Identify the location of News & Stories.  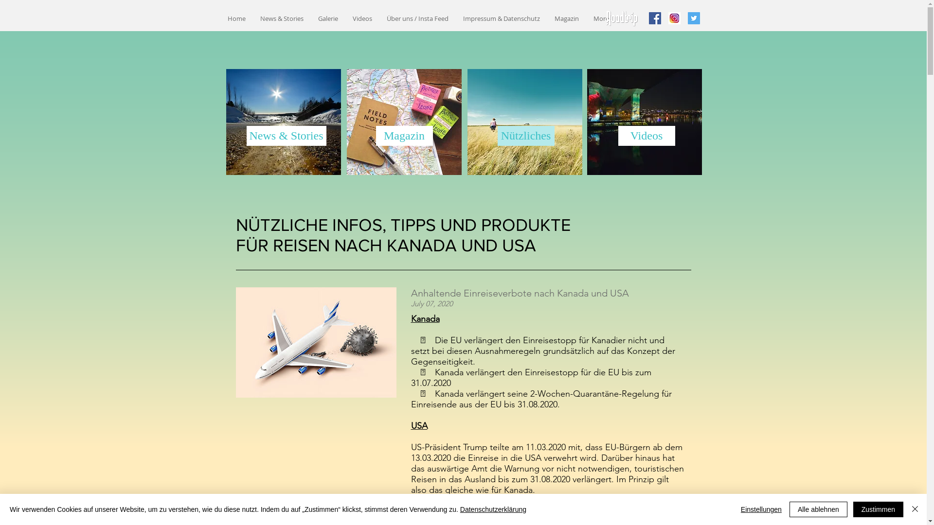
(286, 136).